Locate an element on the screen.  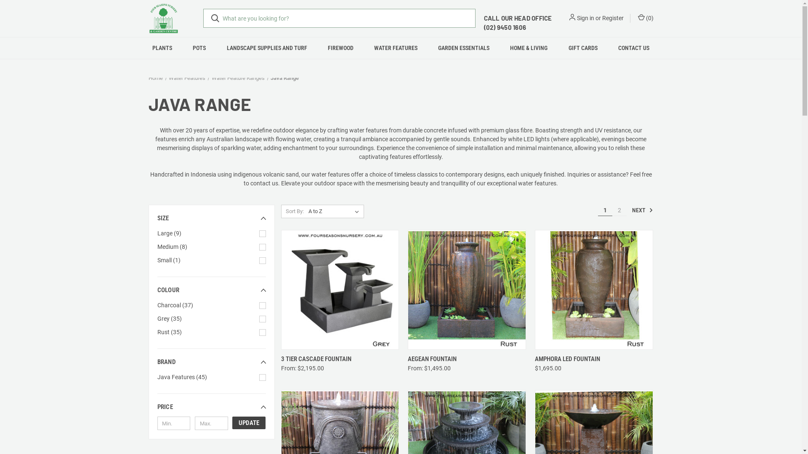
WATER FEATURES is located at coordinates (396, 48).